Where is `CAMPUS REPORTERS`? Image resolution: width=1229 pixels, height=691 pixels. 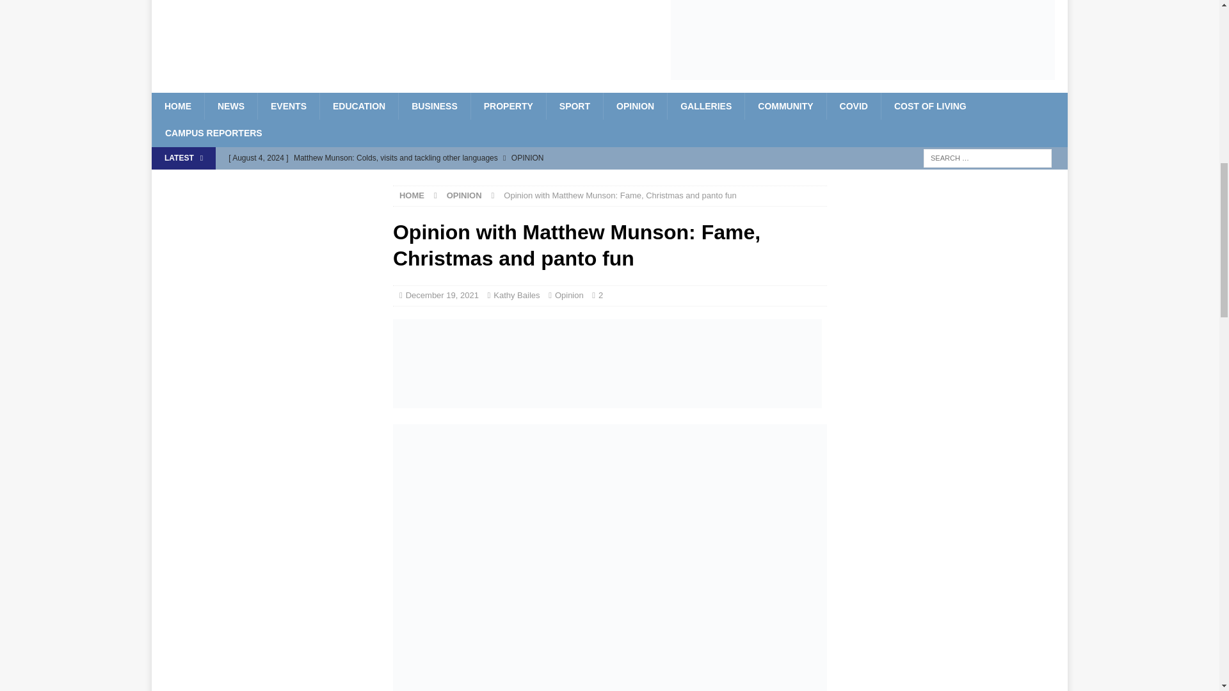 CAMPUS REPORTERS is located at coordinates (213, 132).